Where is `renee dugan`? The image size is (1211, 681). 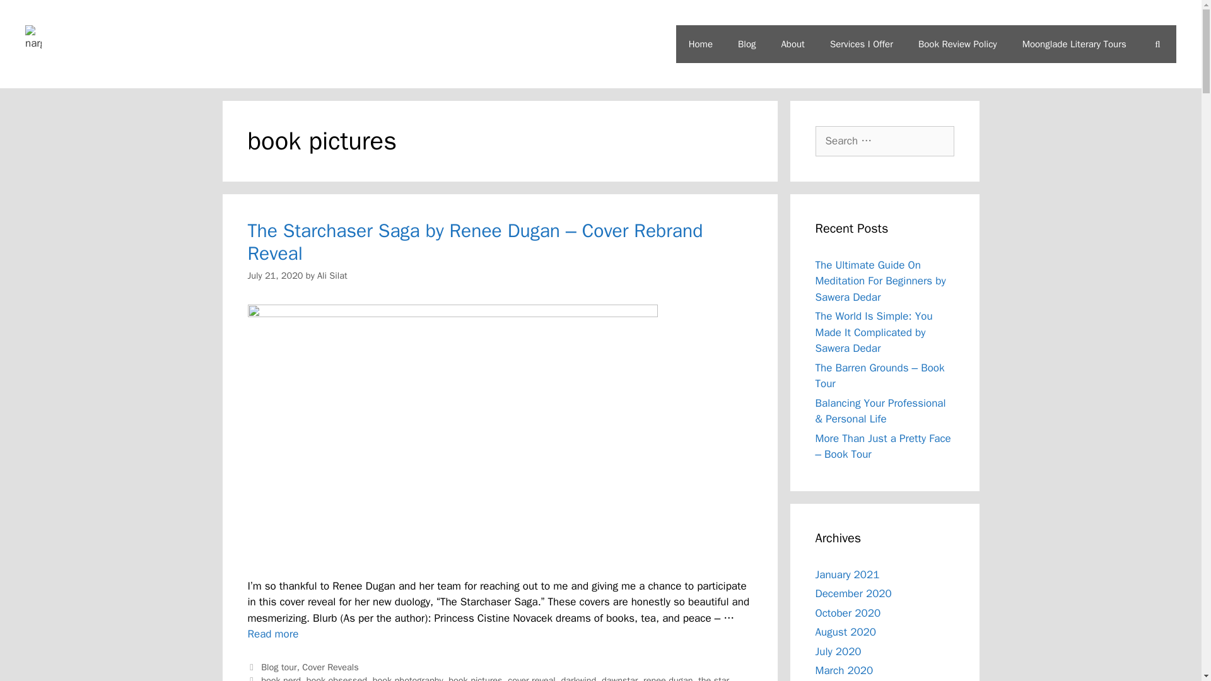
renee dugan is located at coordinates (667, 678).